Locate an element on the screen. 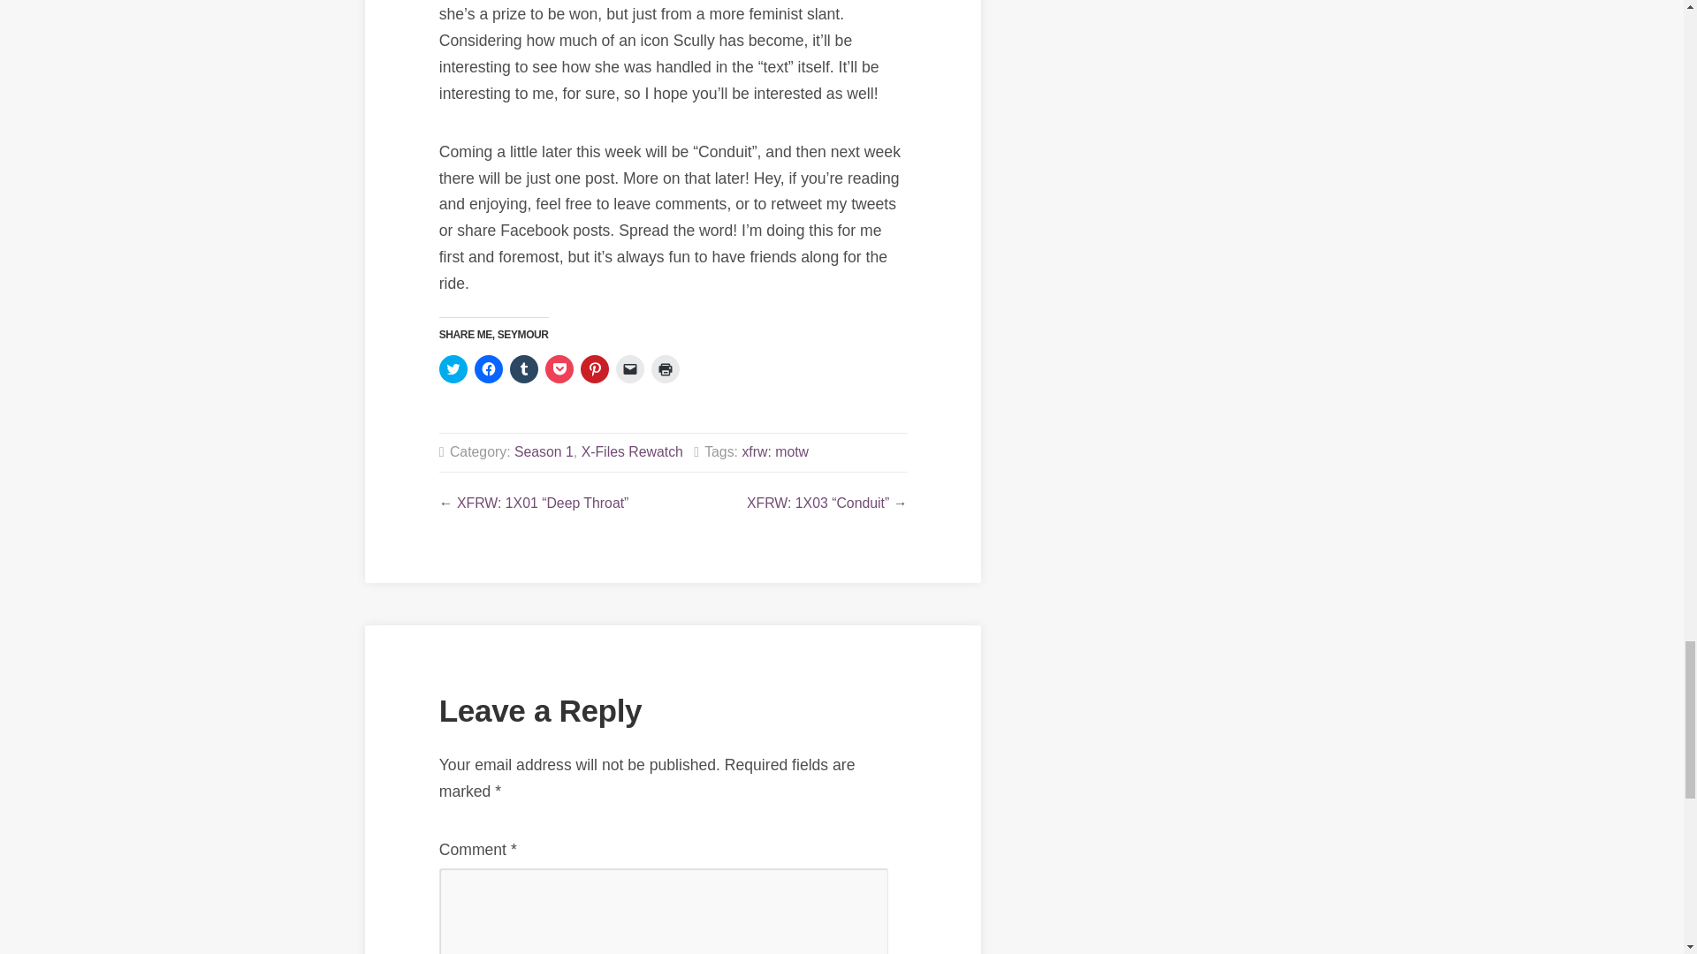 Image resolution: width=1697 pixels, height=954 pixels. Click to share on Pocket is located at coordinates (559, 369).